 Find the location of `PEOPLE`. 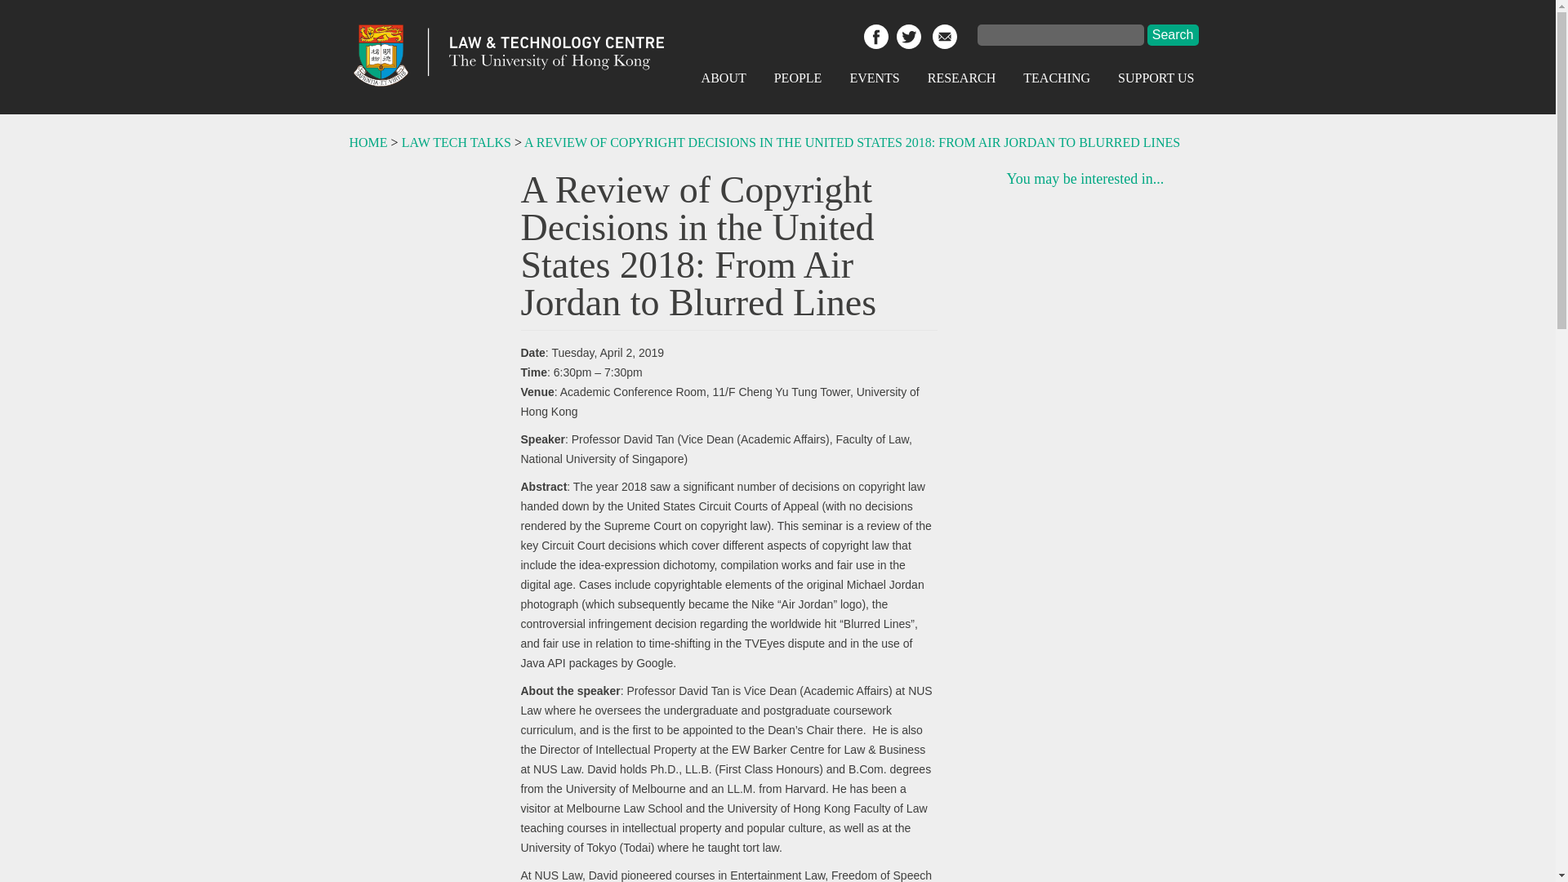

PEOPLE is located at coordinates (798, 78).